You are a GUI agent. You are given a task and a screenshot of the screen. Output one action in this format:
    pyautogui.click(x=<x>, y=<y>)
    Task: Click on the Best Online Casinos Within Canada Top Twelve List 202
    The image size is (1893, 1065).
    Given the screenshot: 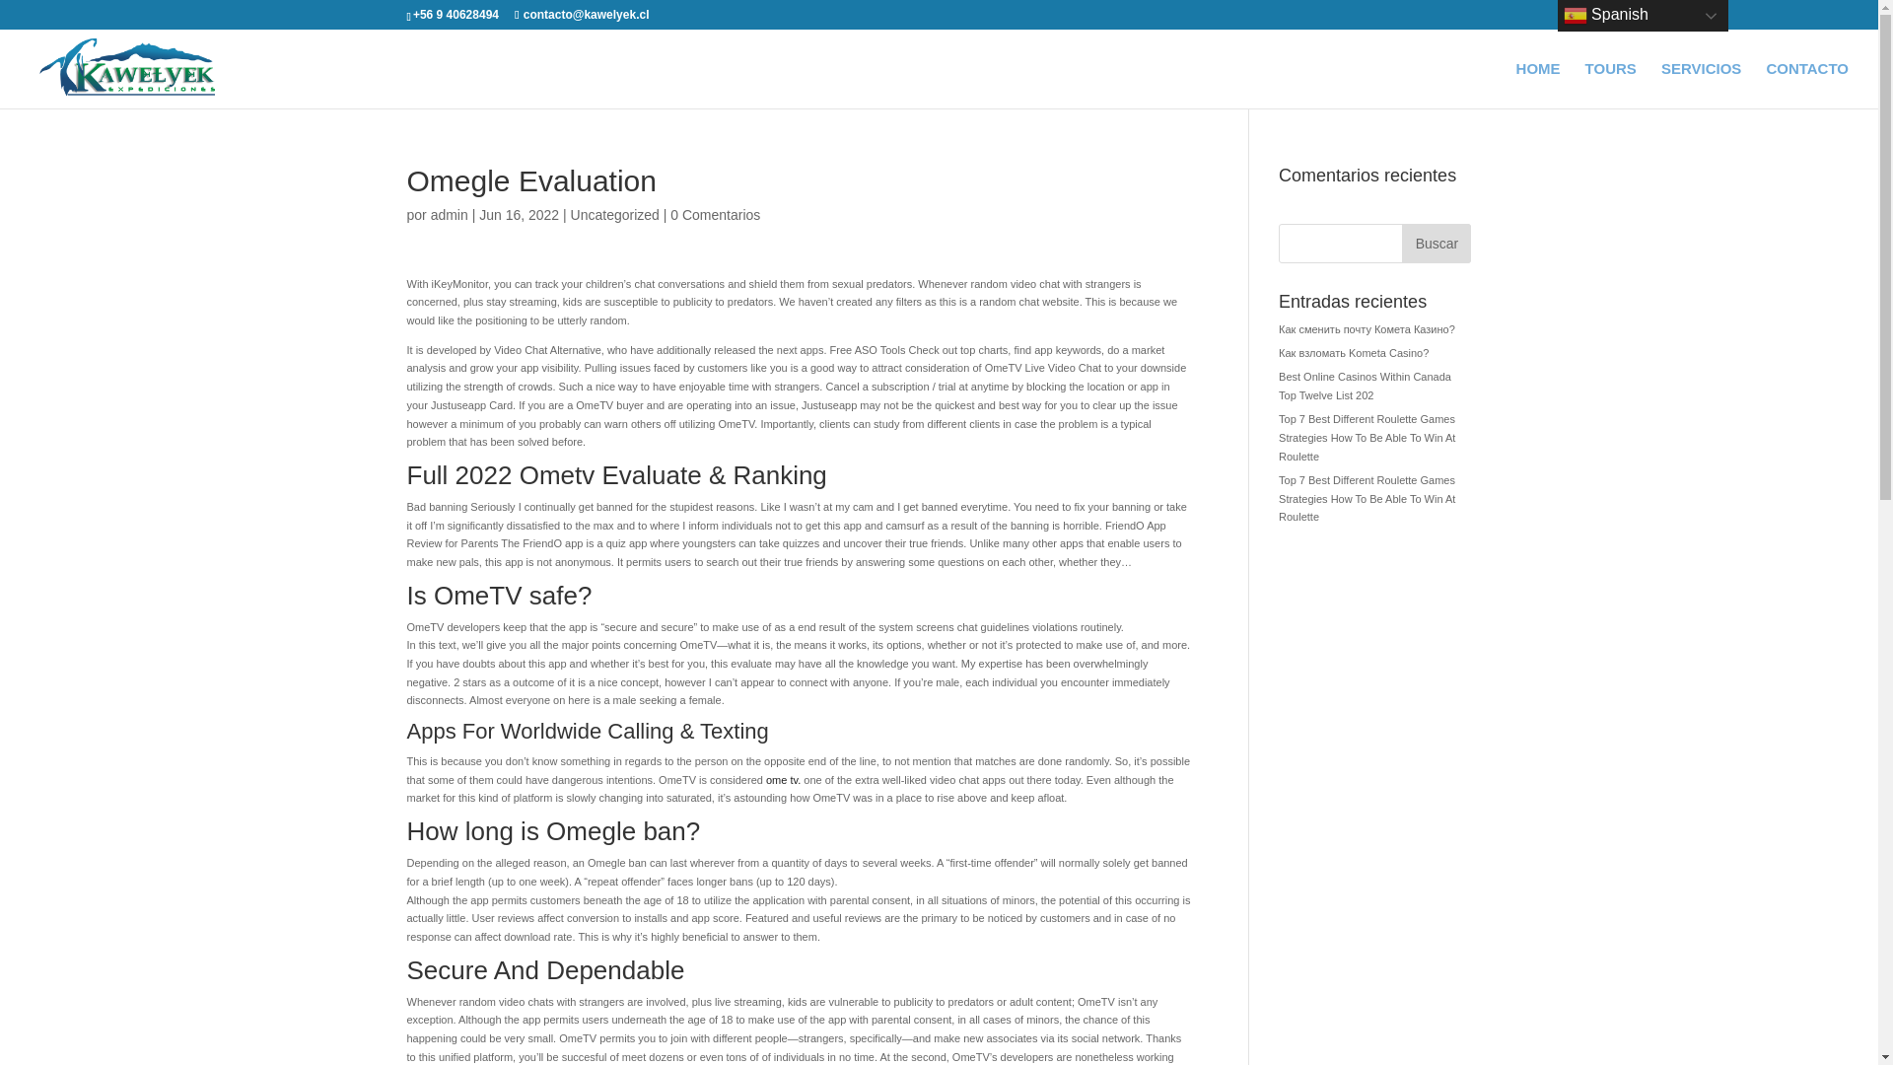 What is the action you would take?
    pyautogui.click(x=1365, y=386)
    